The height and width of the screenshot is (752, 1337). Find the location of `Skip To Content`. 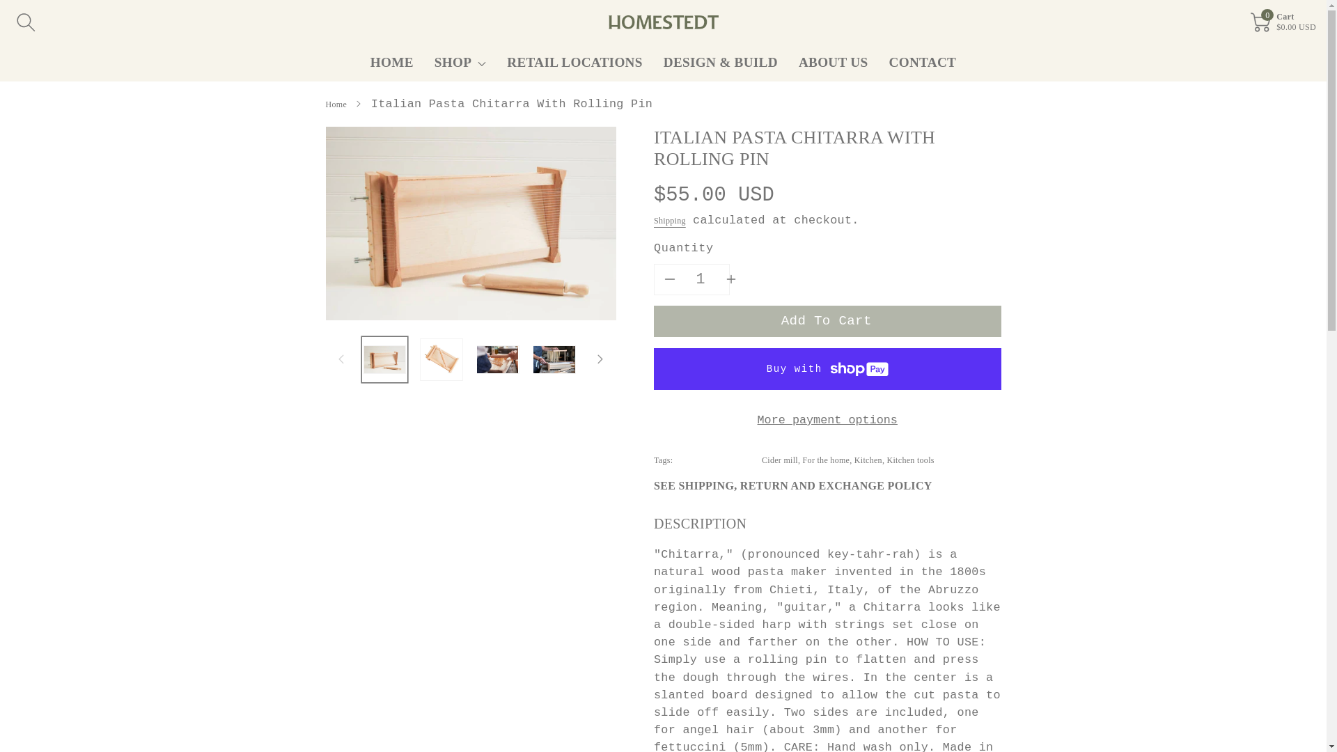

Skip To Content is located at coordinates (8, 7).